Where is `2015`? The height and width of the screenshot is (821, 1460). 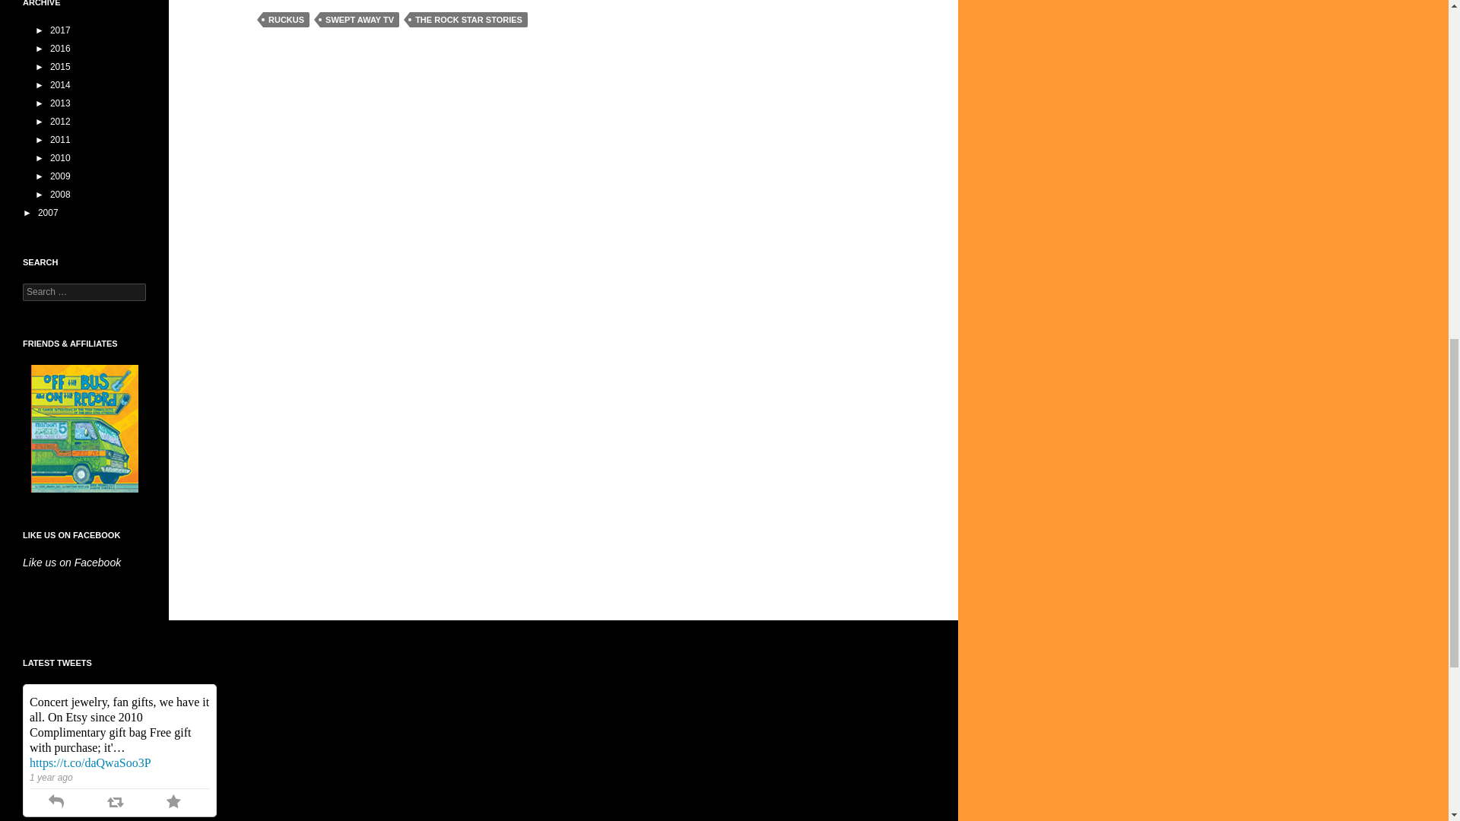
2015 is located at coordinates (52, 67).